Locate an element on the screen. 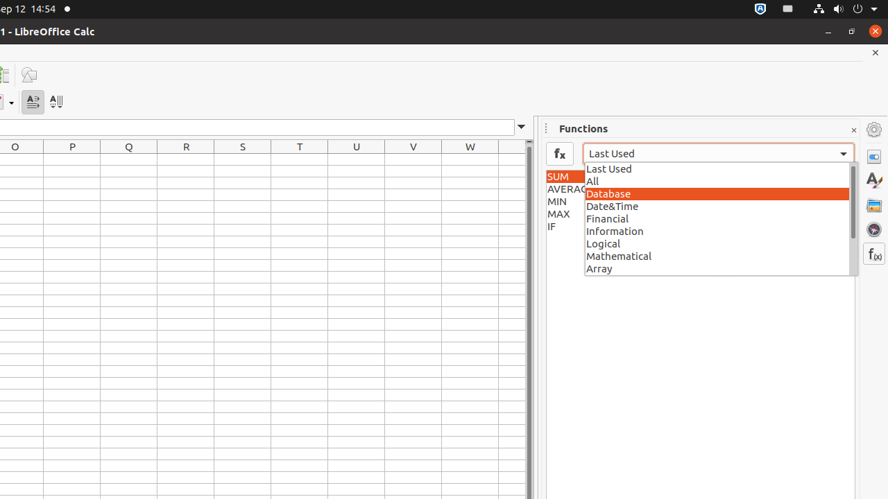 The width and height of the screenshot is (888, 499). All is located at coordinates (721, 180).